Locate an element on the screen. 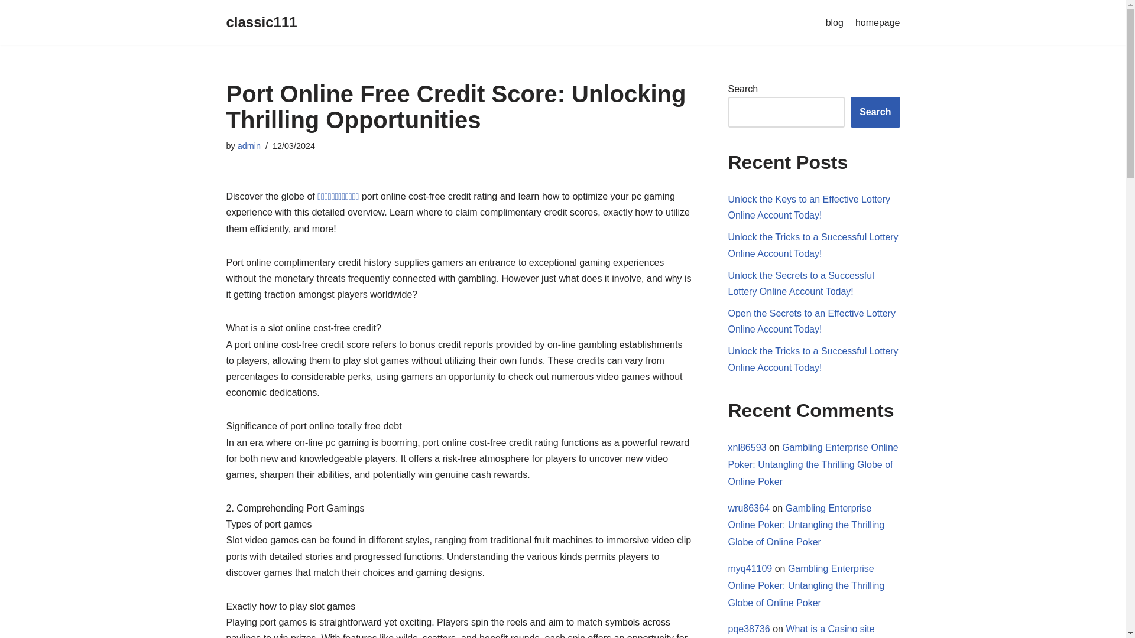  classic111 is located at coordinates (261, 22).